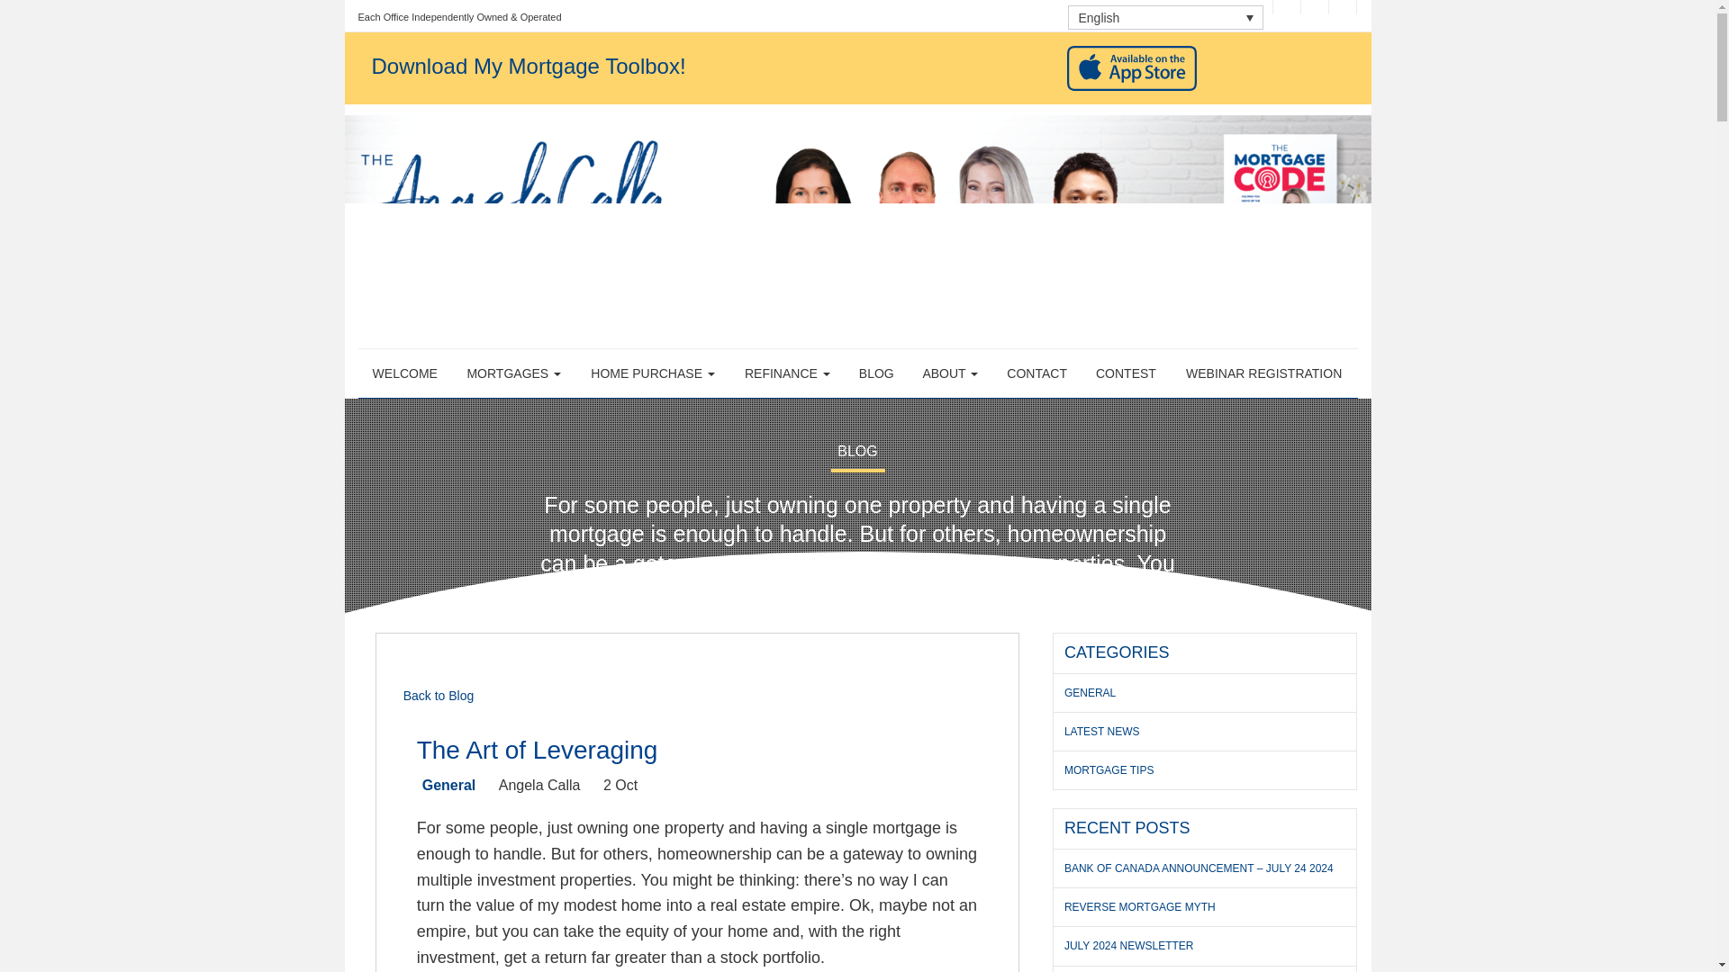 The height and width of the screenshot is (972, 1729). I want to click on ABOUT, so click(950, 373).